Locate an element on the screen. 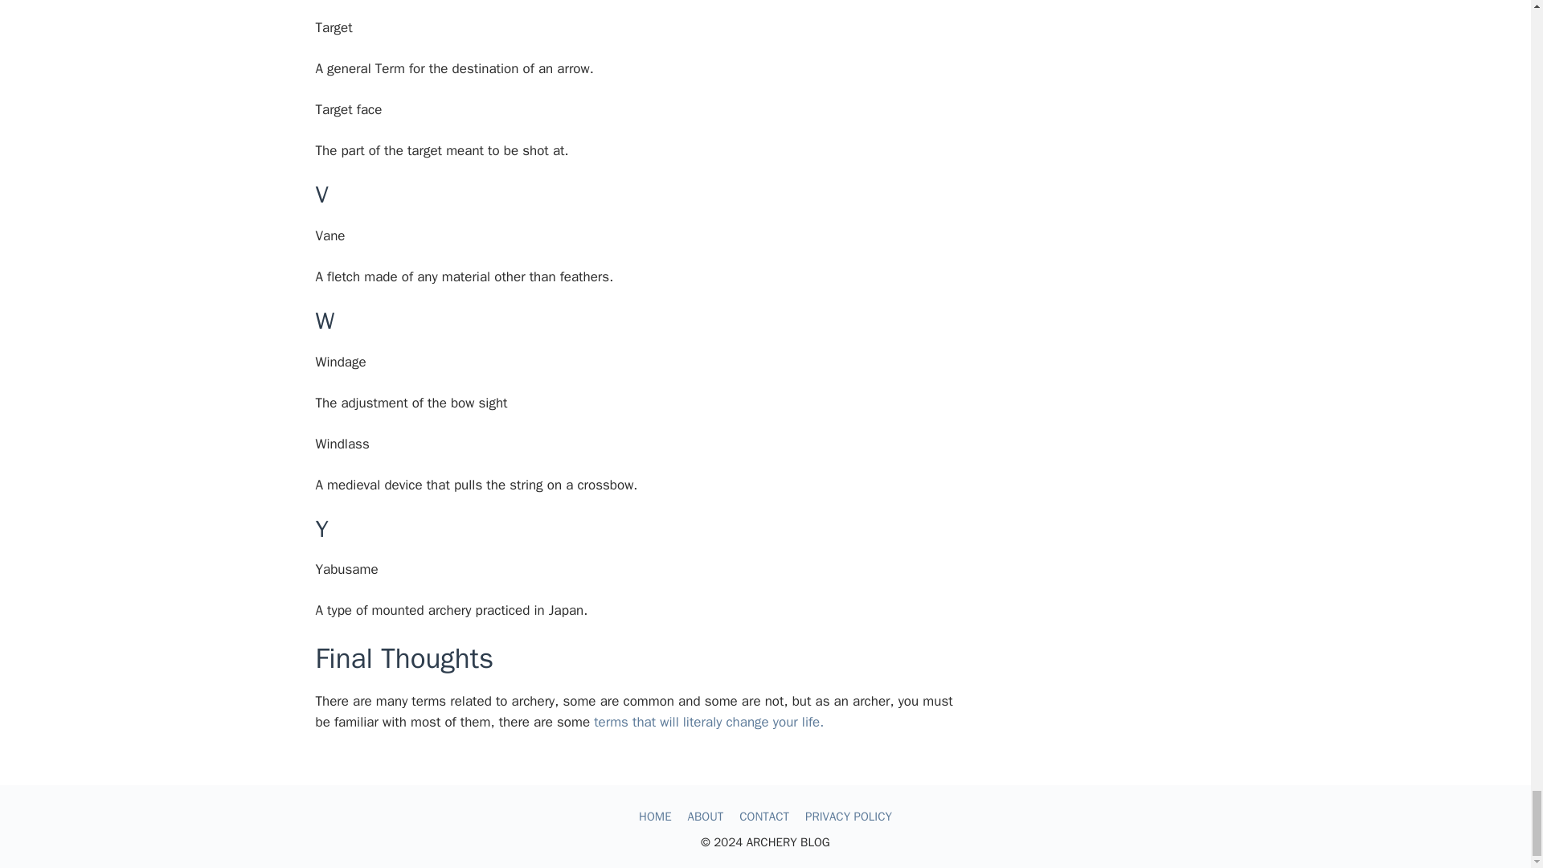 The image size is (1543, 868). CONTACT is located at coordinates (763, 816).